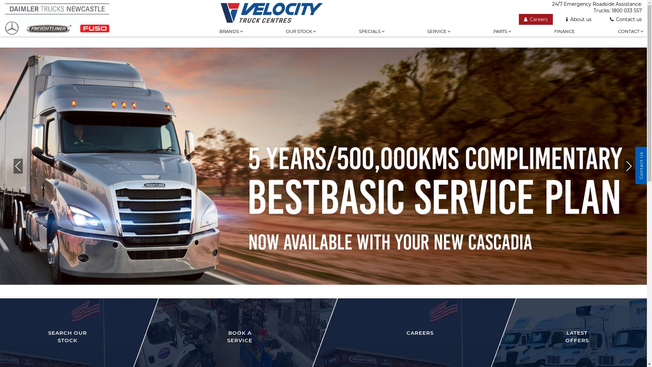  What do you see at coordinates (641, 165) in the screenshot?
I see `Contact Us` at bounding box center [641, 165].